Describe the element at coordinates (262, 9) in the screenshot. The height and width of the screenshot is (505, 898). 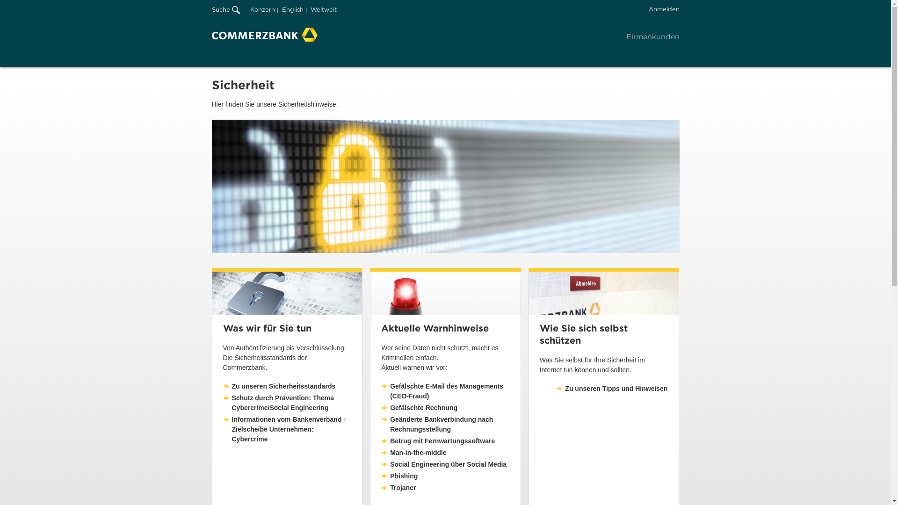
I see `Konzern` at that location.